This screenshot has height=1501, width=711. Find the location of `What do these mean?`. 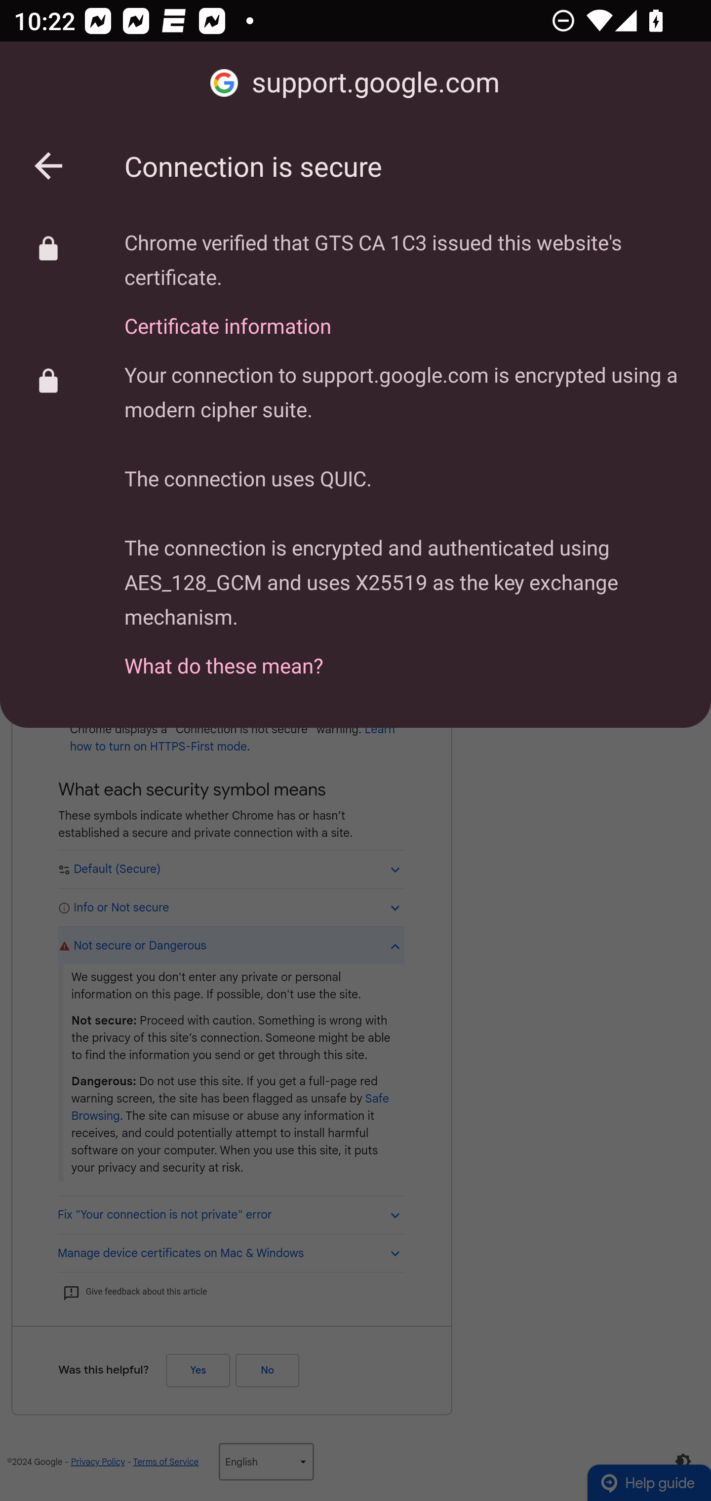

What do these mean? is located at coordinates (403, 655).